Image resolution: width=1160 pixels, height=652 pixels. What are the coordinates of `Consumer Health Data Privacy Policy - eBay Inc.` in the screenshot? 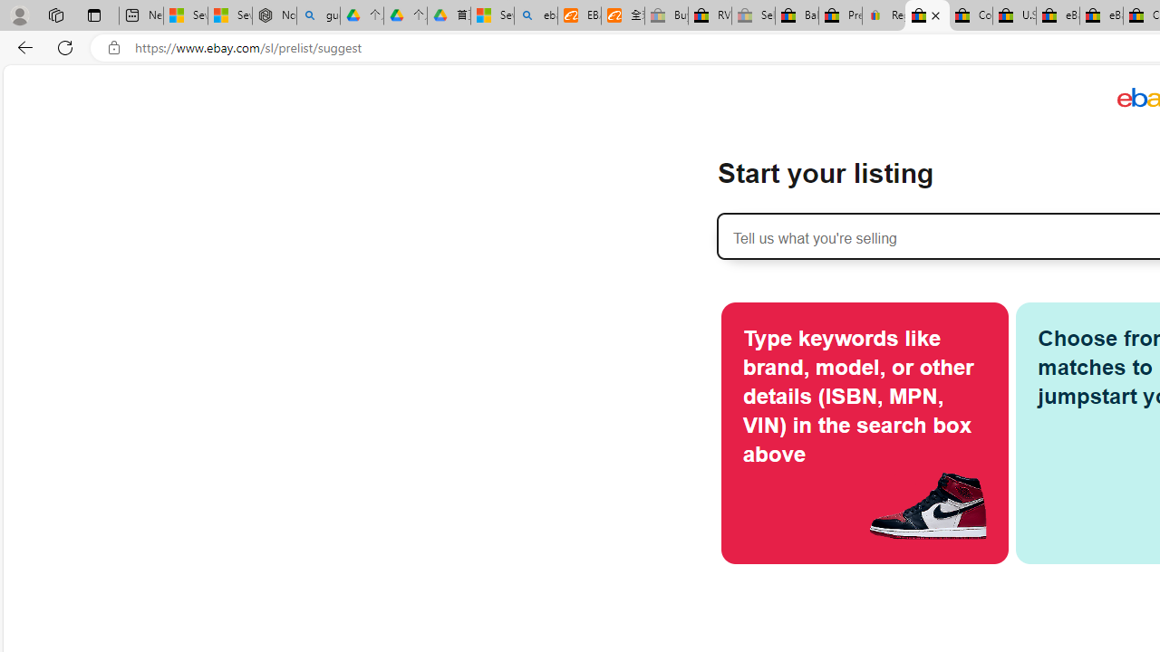 It's located at (971, 16).